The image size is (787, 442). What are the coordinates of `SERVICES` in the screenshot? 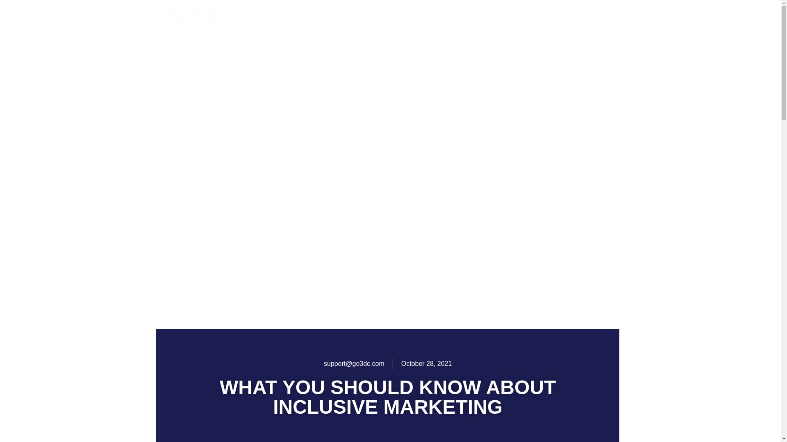 It's located at (359, 18).